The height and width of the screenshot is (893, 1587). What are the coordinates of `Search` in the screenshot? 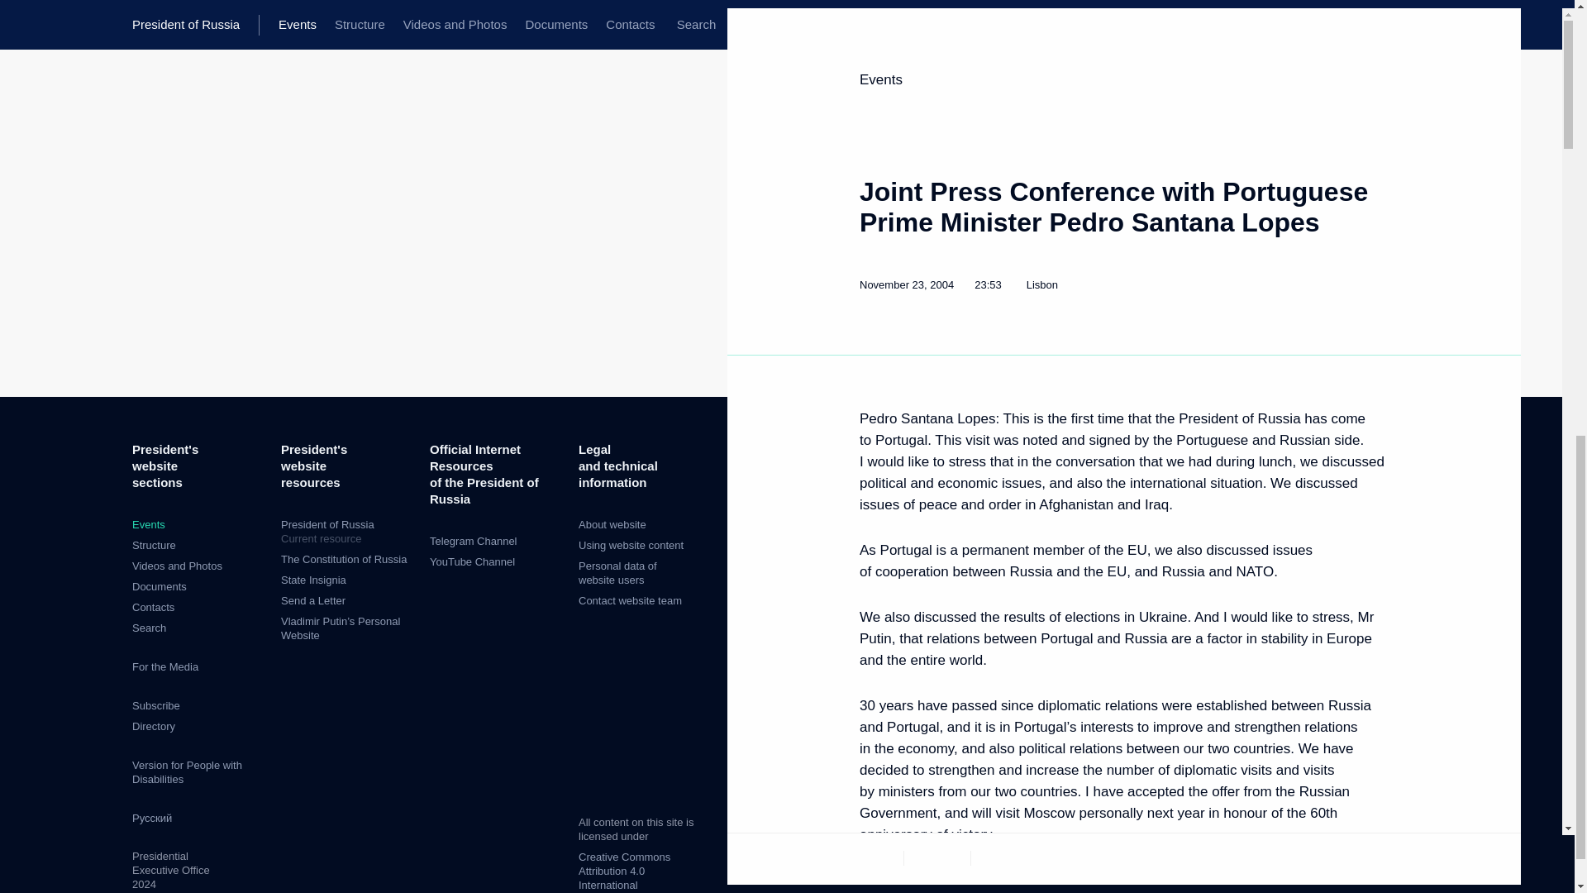 It's located at (149, 627).